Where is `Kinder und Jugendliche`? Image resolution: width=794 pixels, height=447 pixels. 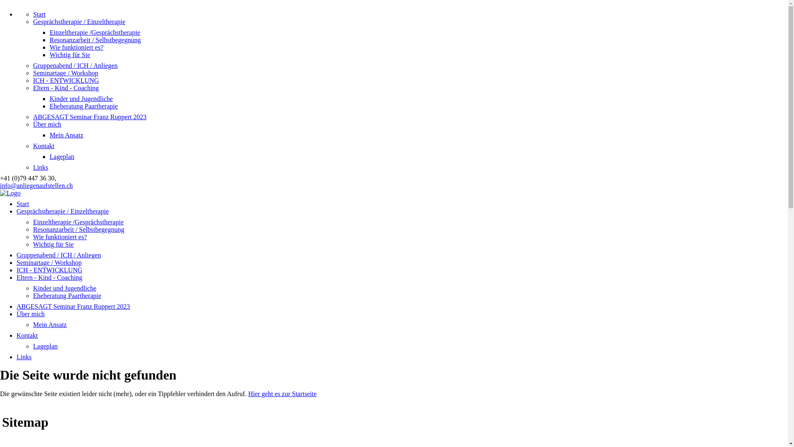 Kinder und Jugendliche is located at coordinates (65, 288).